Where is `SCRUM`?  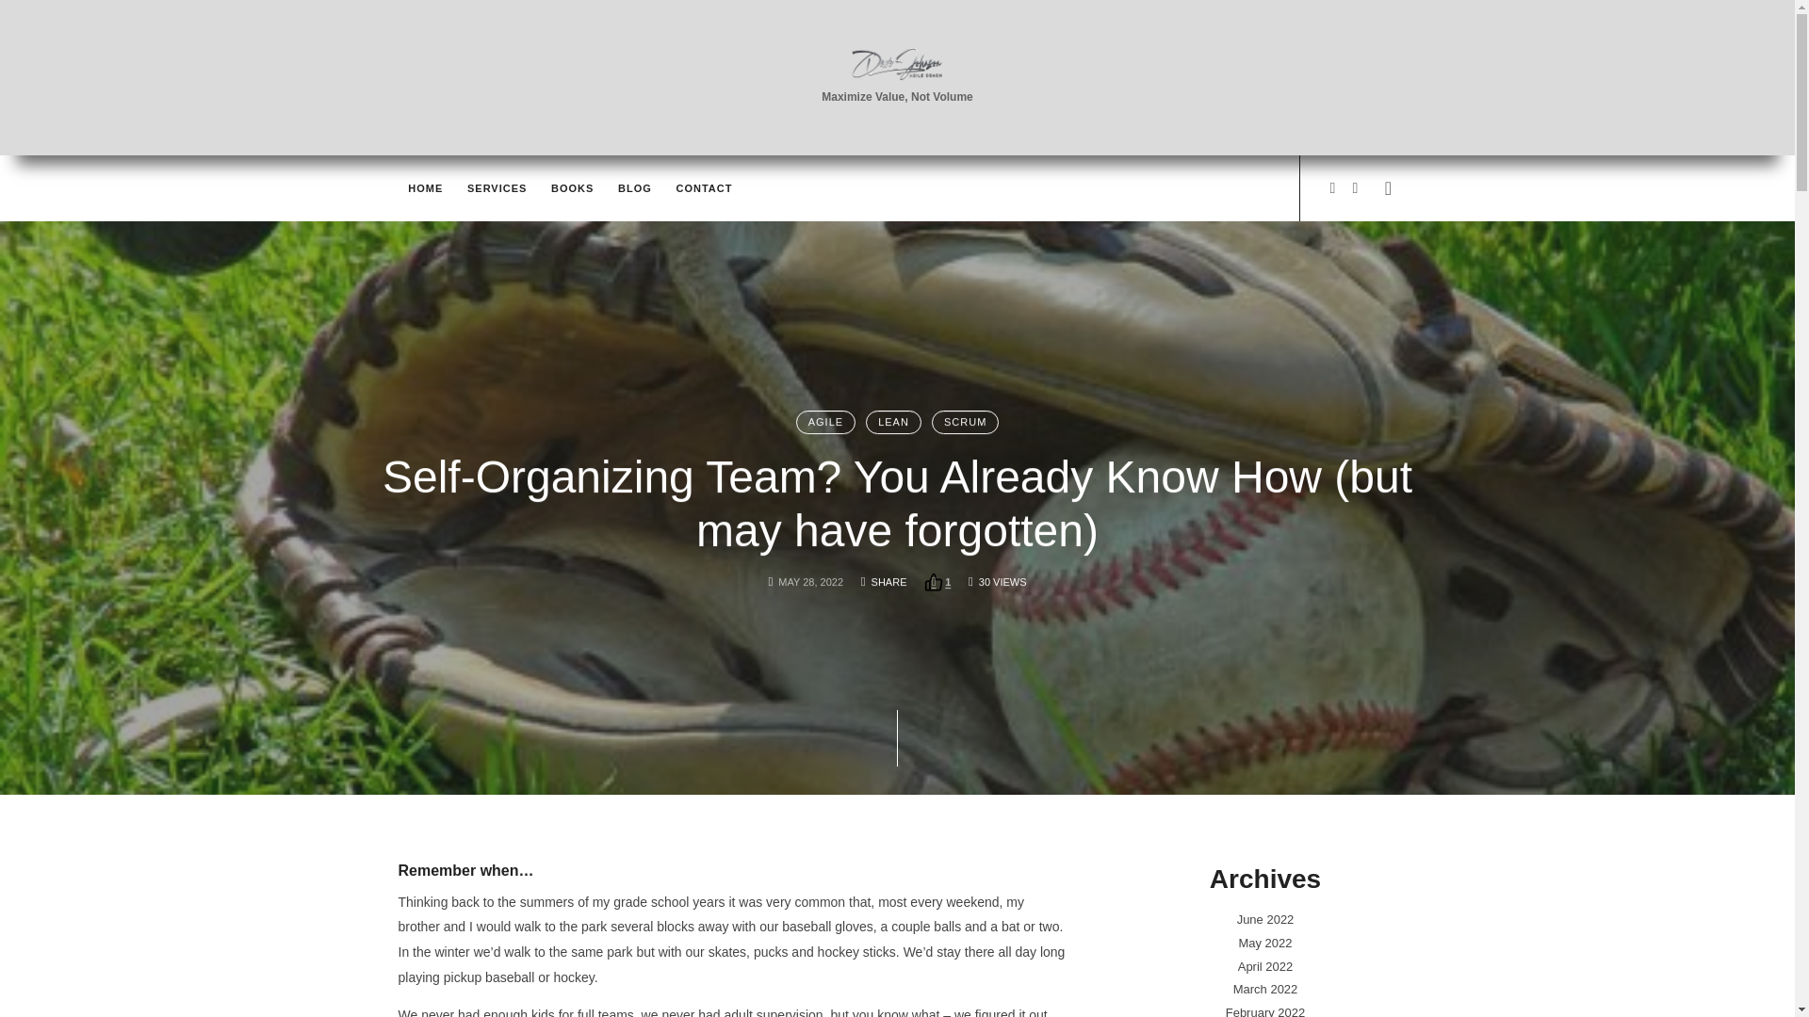 SCRUM is located at coordinates (965, 422).